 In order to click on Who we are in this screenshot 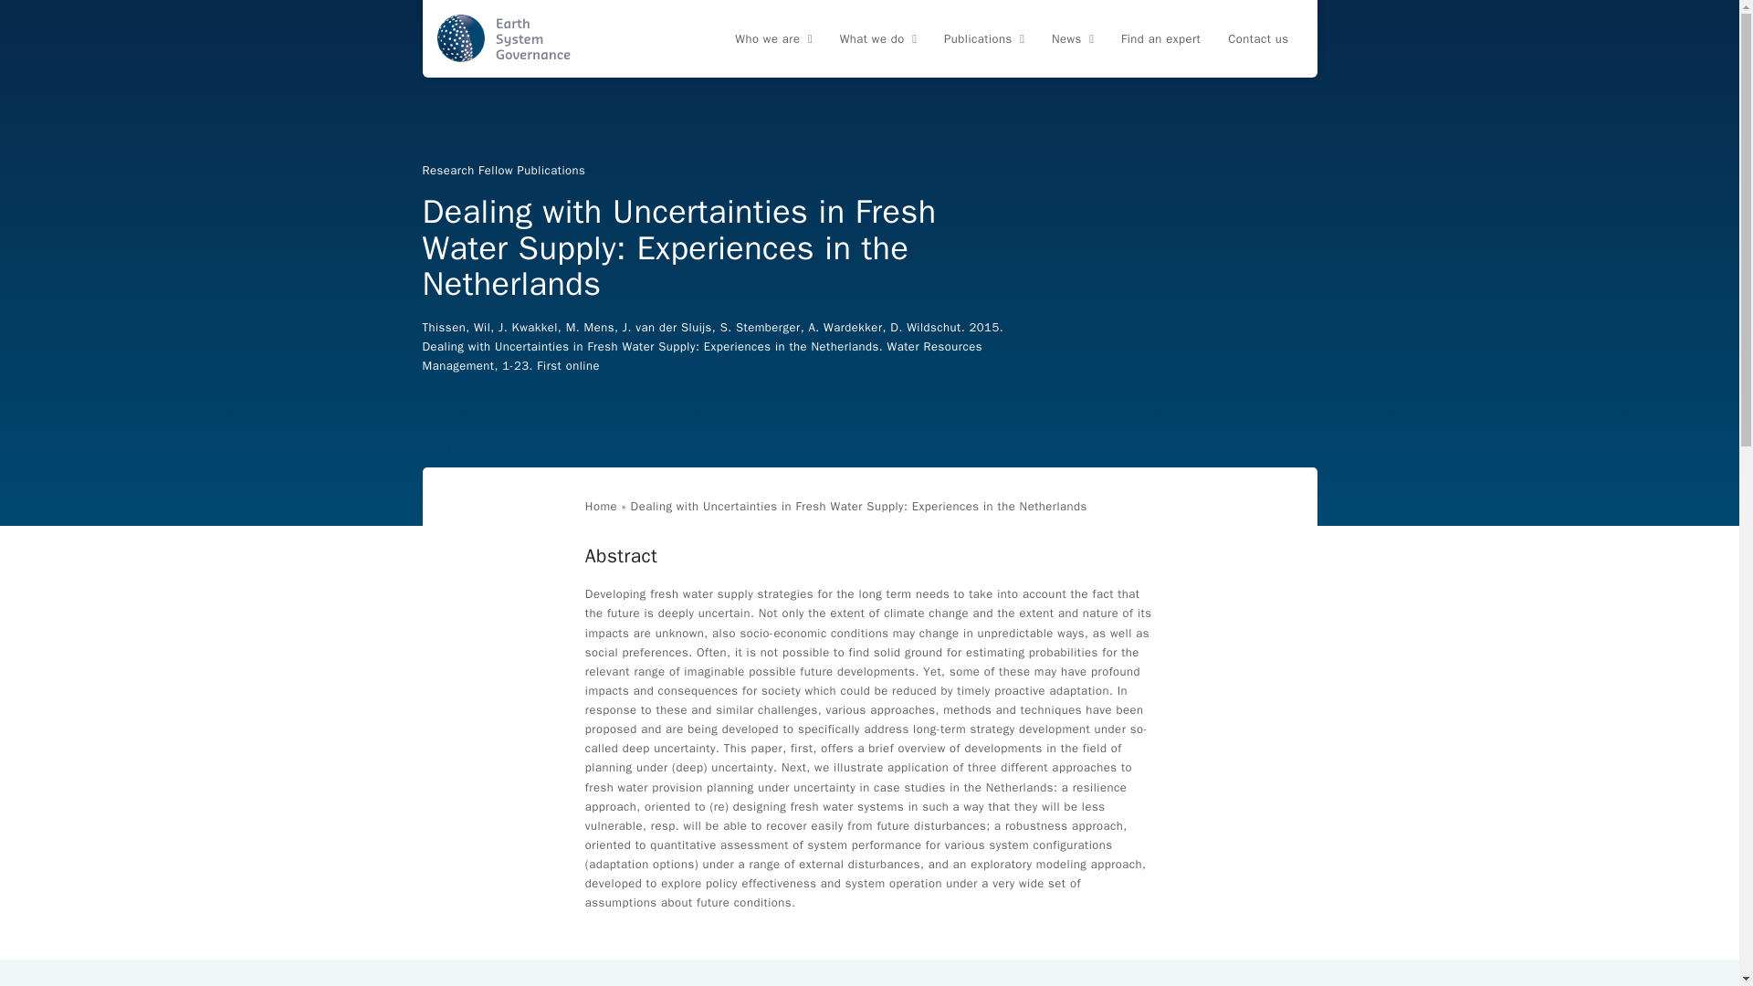, I will do `click(772, 39)`.